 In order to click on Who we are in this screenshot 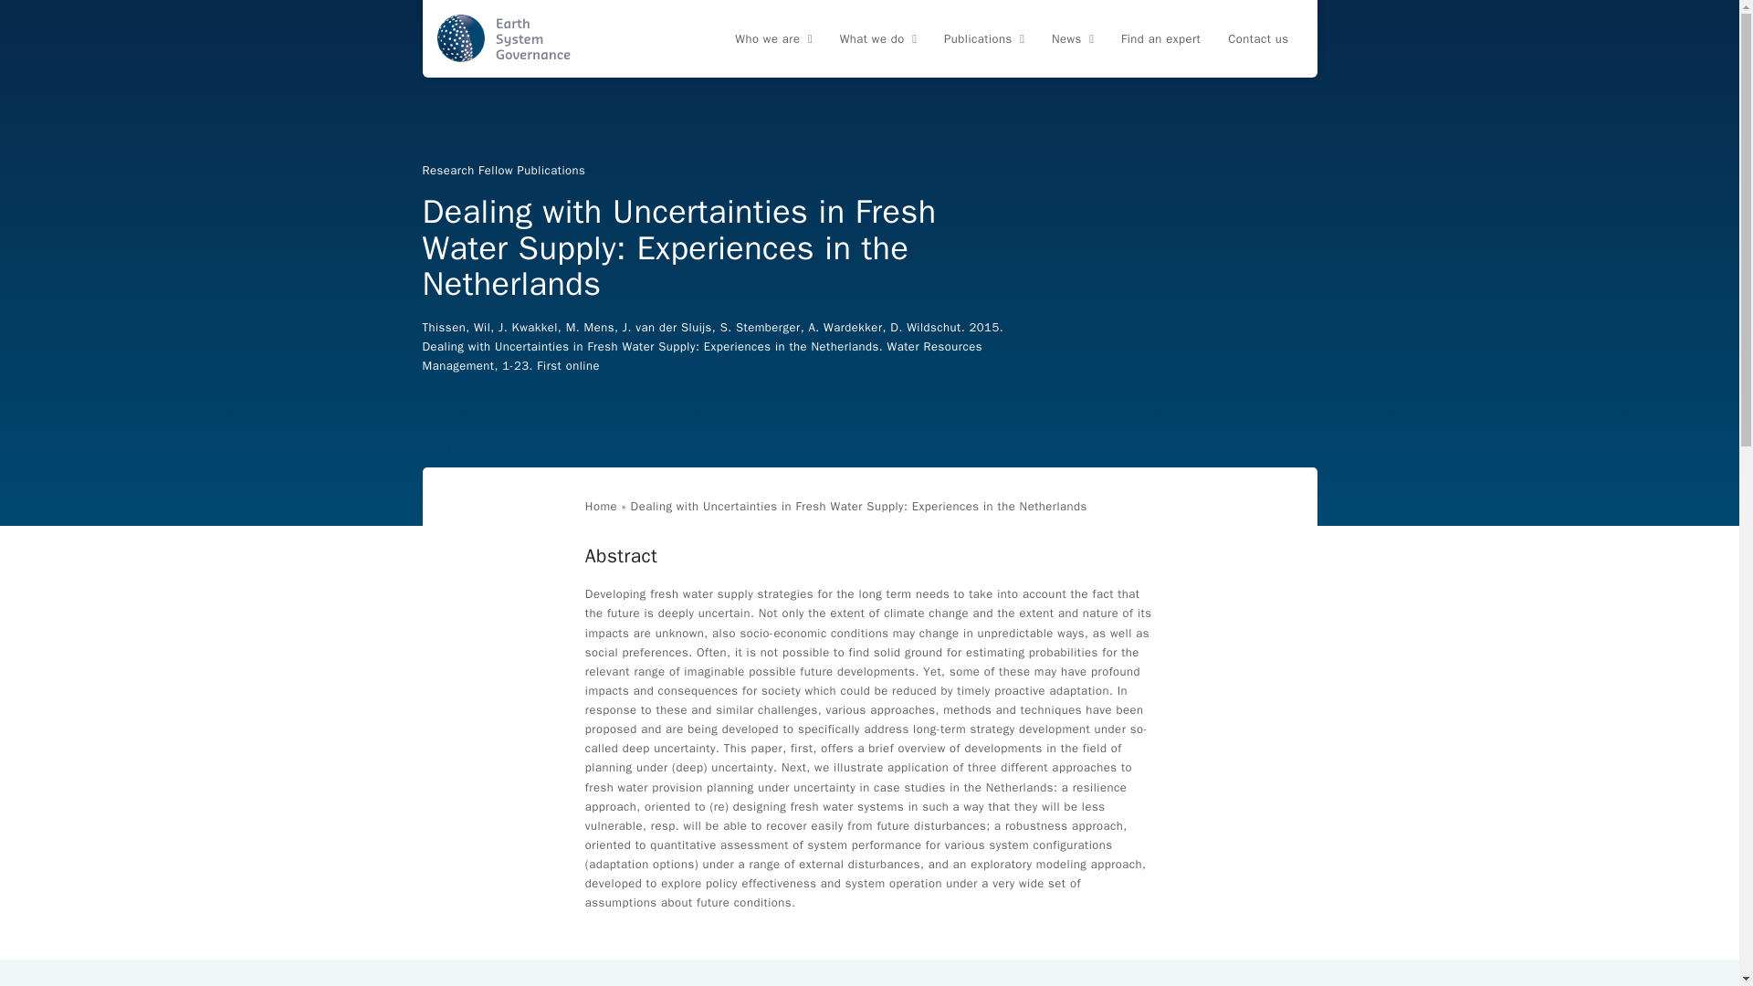, I will do `click(772, 39)`.